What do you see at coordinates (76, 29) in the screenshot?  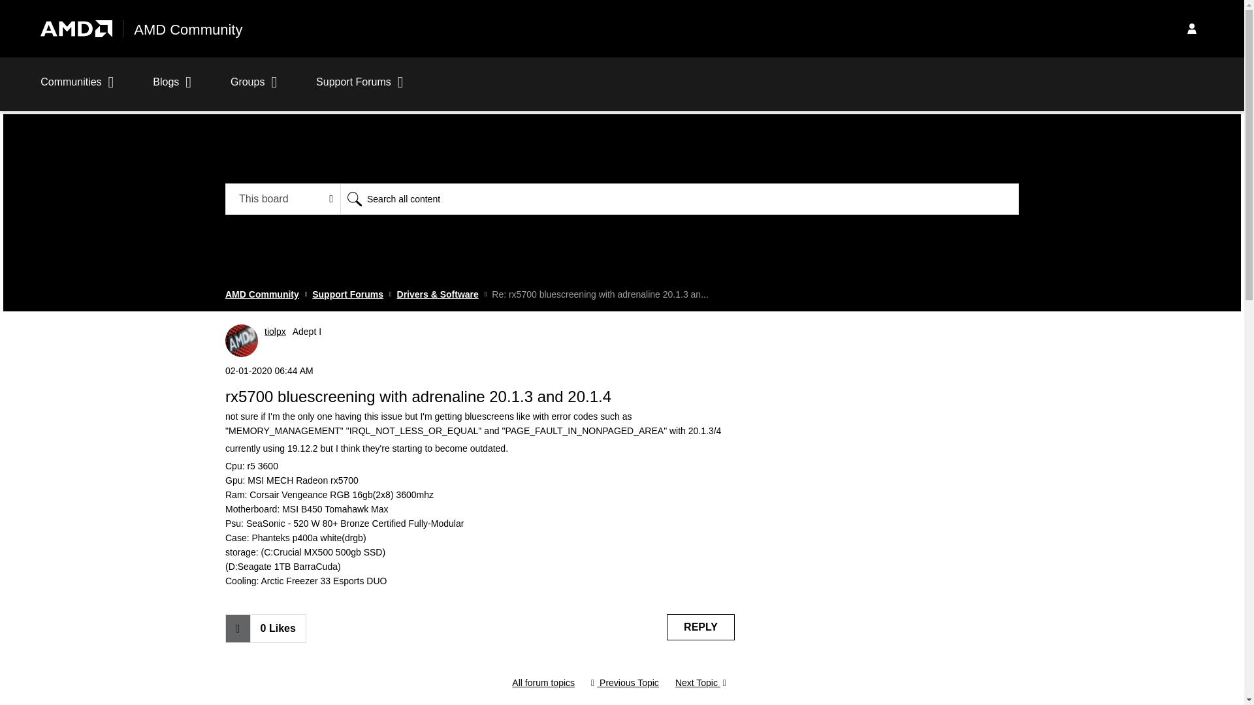 I see `AMD Logo` at bounding box center [76, 29].